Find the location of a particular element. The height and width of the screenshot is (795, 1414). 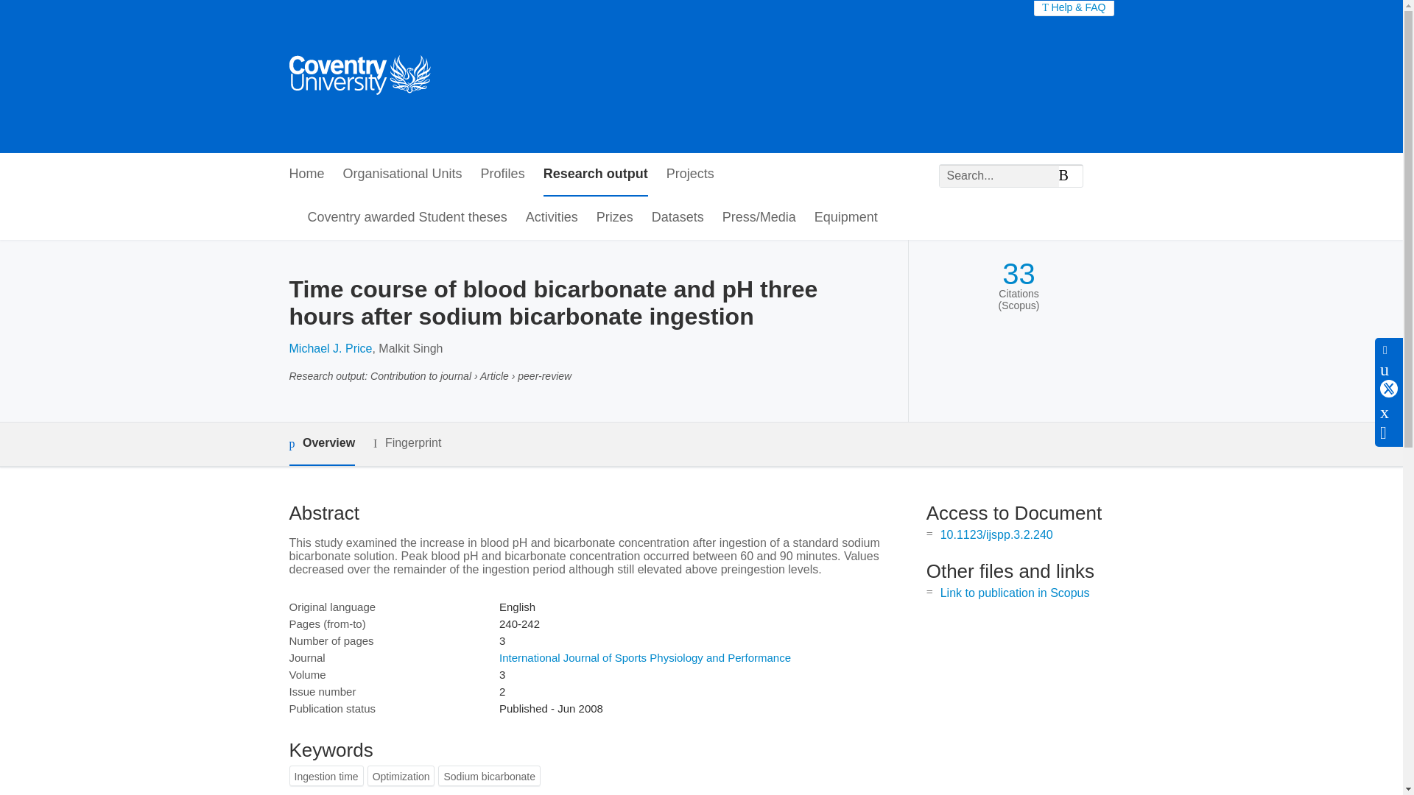

Projects is located at coordinates (689, 174).